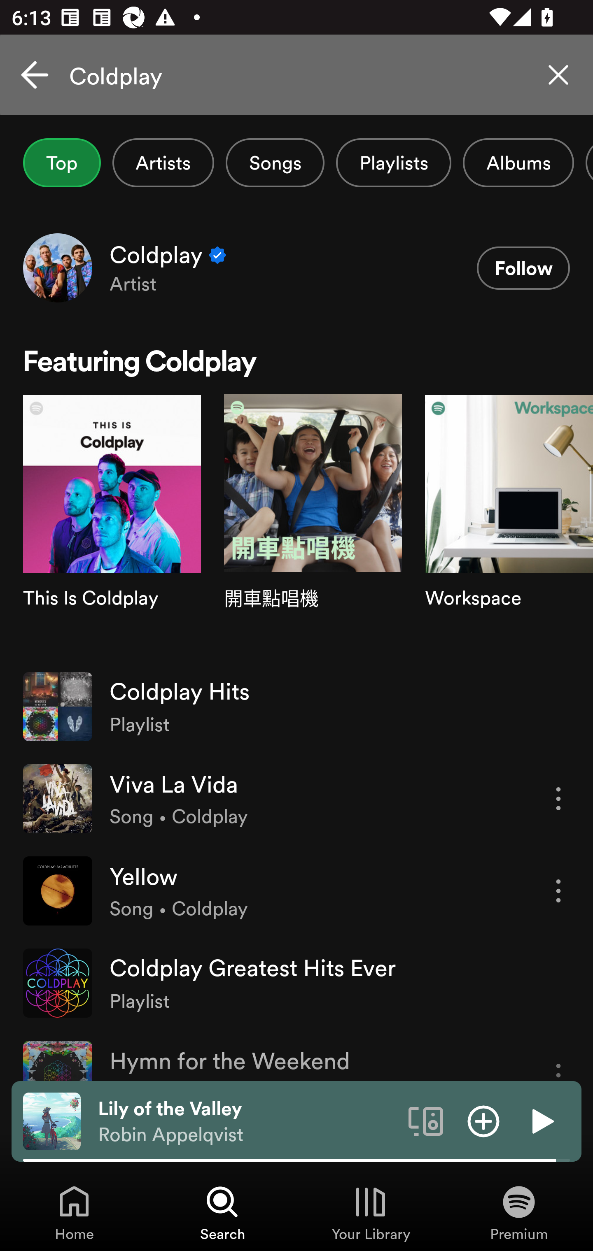  I want to click on Playlists, so click(394, 163).